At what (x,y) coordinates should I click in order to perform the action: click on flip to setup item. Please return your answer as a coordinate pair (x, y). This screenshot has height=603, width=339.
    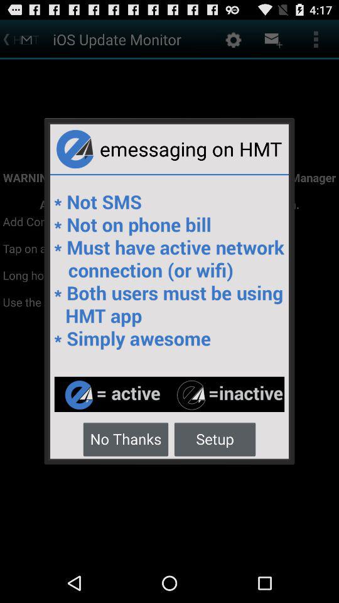
    Looking at the image, I should click on (215, 438).